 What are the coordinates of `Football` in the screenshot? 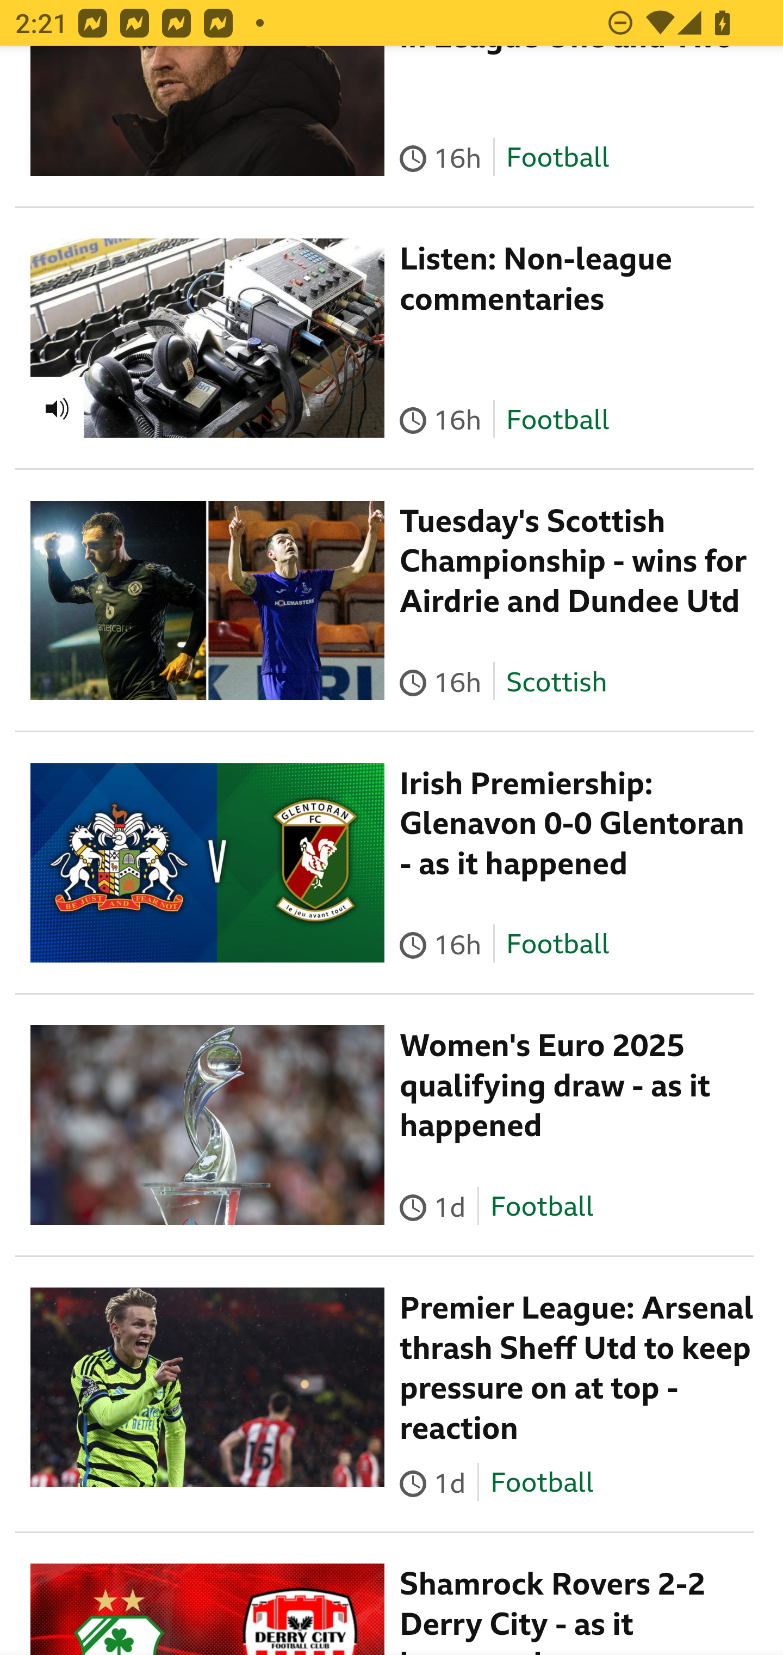 It's located at (557, 945).